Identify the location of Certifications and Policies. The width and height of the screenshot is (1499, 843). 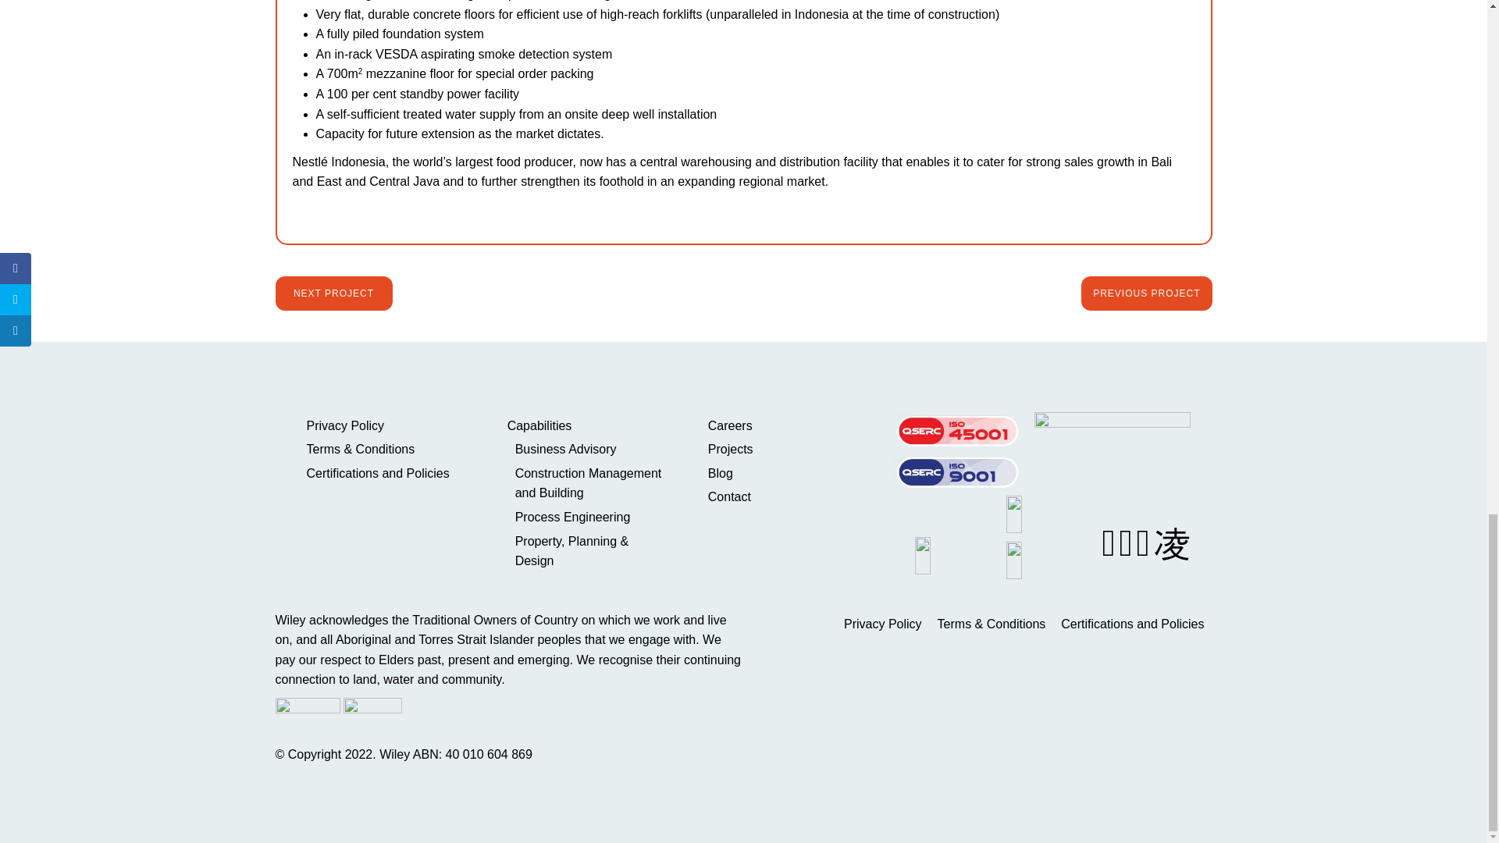
(1132, 624).